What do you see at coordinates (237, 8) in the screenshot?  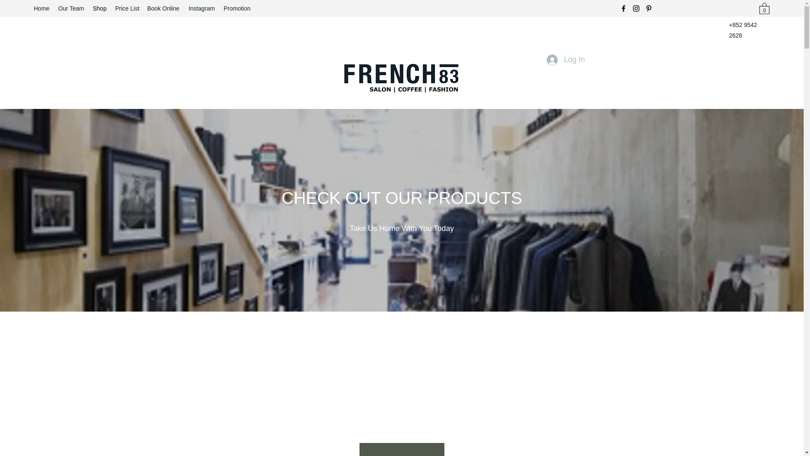 I see `Promotion` at bounding box center [237, 8].